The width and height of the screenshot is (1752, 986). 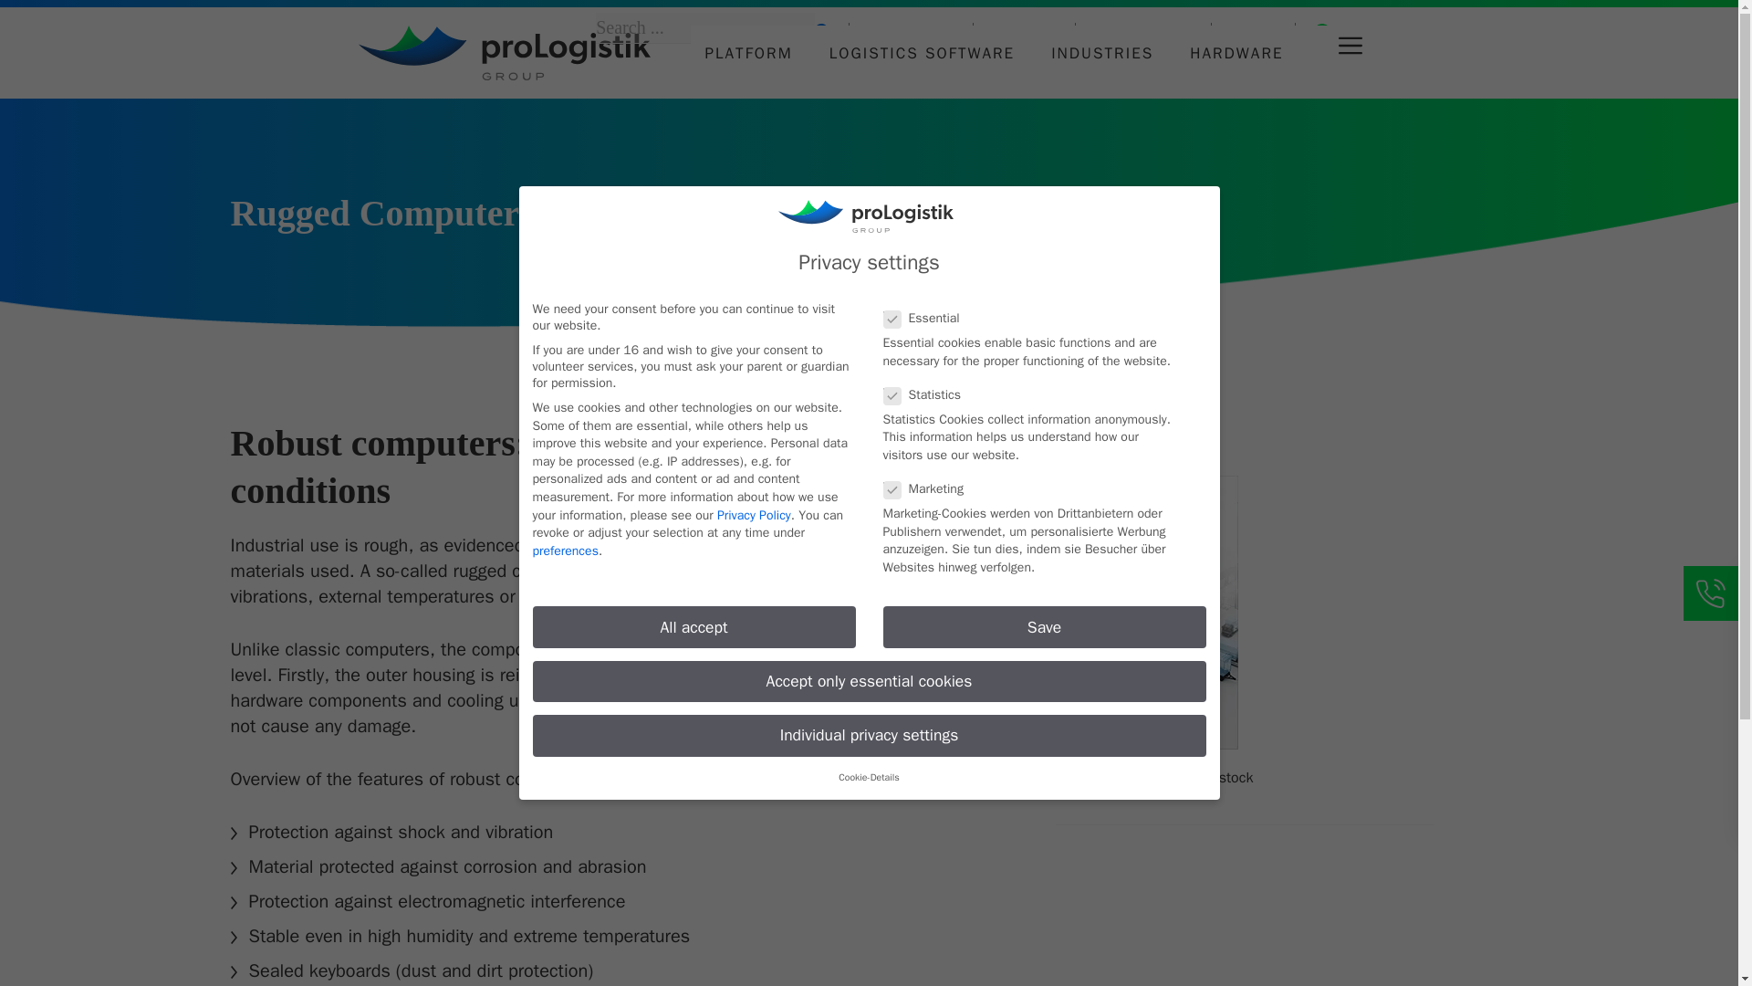 What do you see at coordinates (923, 53) in the screenshot?
I see `LOGISTICS SOFTWARE` at bounding box center [923, 53].